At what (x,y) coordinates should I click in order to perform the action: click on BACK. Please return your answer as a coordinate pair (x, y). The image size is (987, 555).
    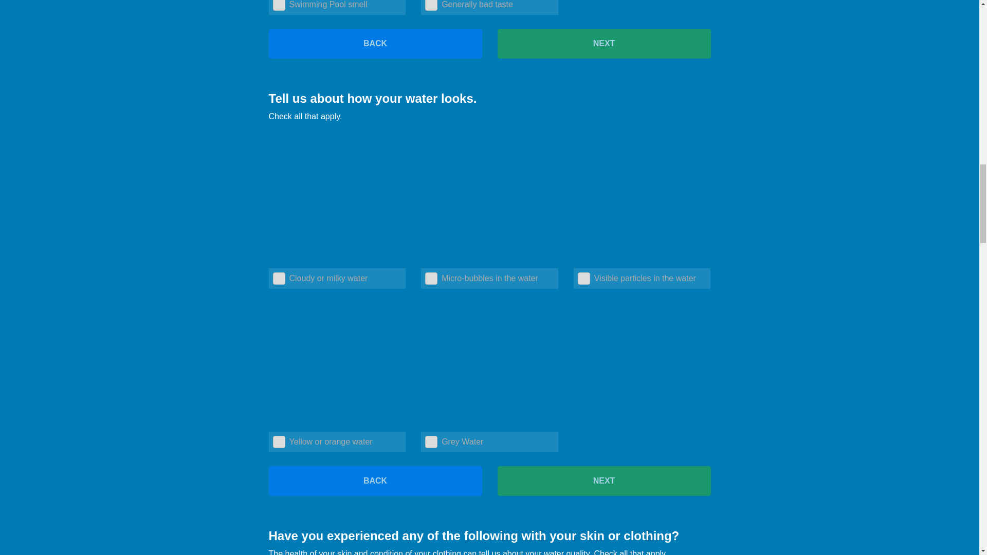
    Looking at the image, I should click on (375, 481).